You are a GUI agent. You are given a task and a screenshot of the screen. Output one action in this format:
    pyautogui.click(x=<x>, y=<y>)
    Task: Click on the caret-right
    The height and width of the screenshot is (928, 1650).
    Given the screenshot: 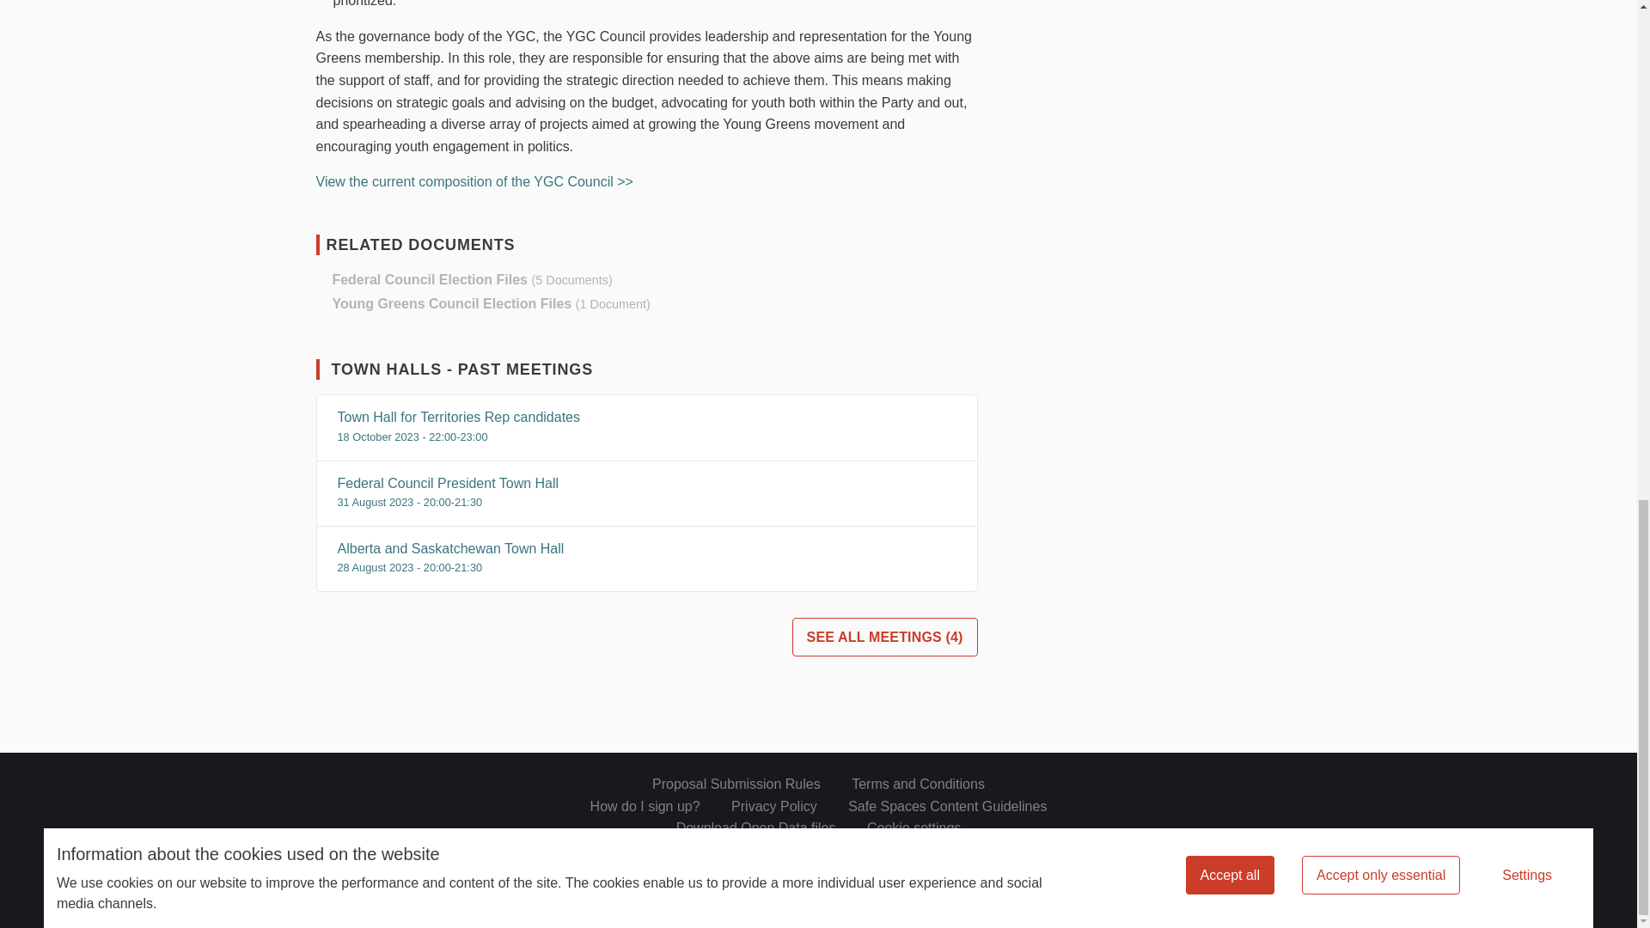 What is the action you would take?
    pyautogui.click(x=321, y=279)
    